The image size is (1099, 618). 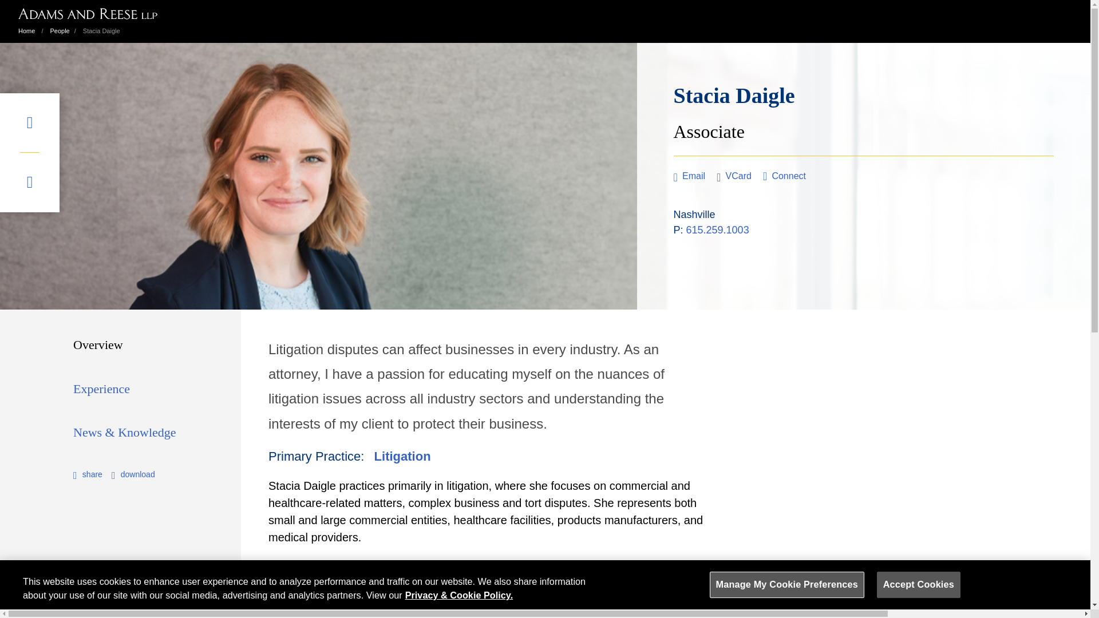 What do you see at coordinates (30, 122) in the screenshot?
I see `menu` at bounding box center [30, 122].